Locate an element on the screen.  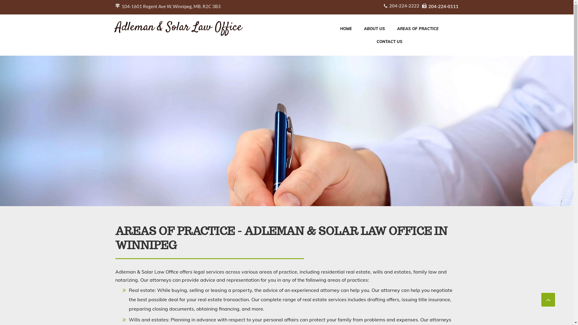
AREAS OF PRACTICE is located at coordinates (418, 29).